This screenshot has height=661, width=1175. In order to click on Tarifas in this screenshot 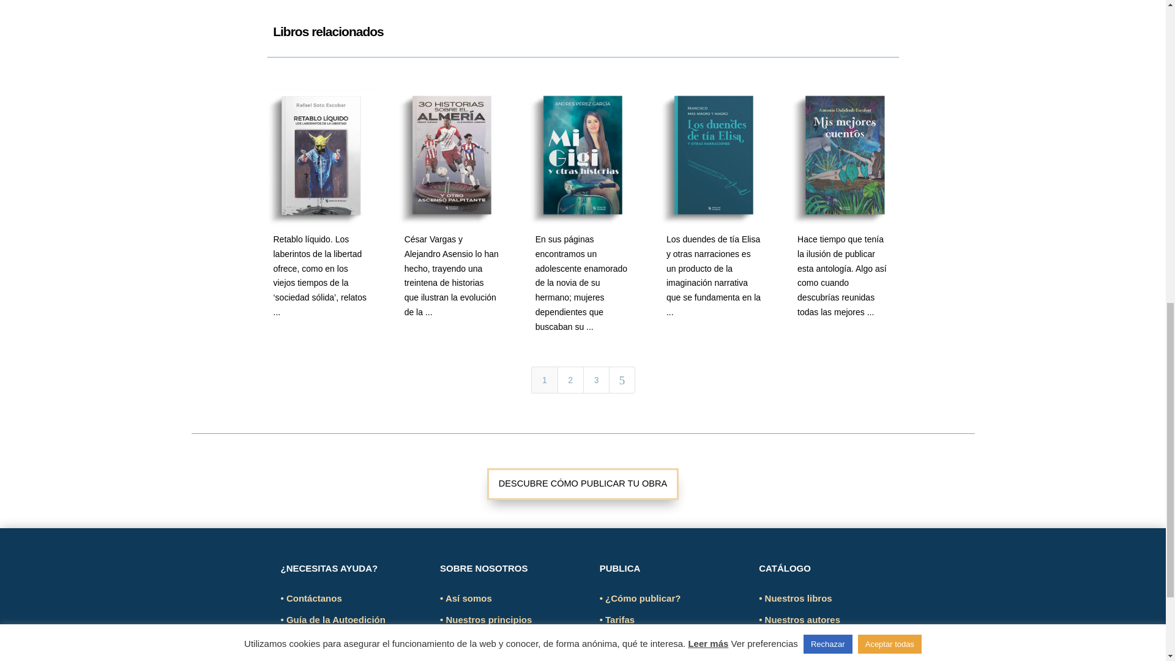, I will do `click(617, 619)`.